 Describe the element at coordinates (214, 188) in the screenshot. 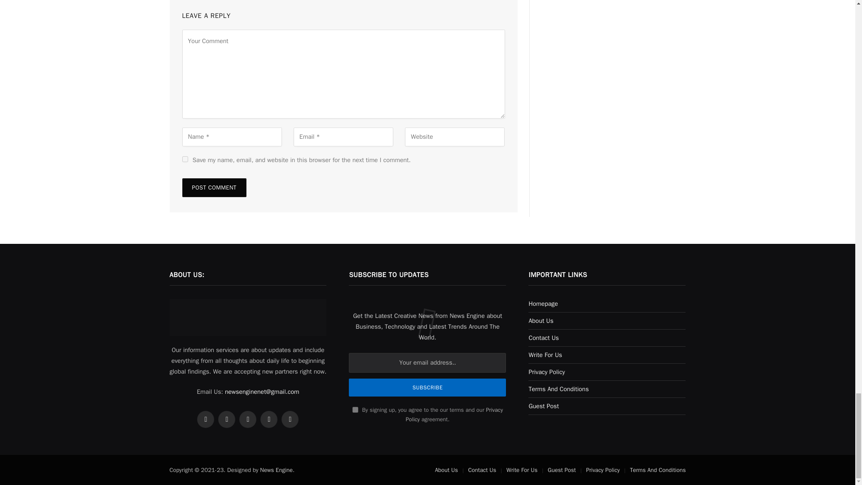

I see `Post Comment` at that location.